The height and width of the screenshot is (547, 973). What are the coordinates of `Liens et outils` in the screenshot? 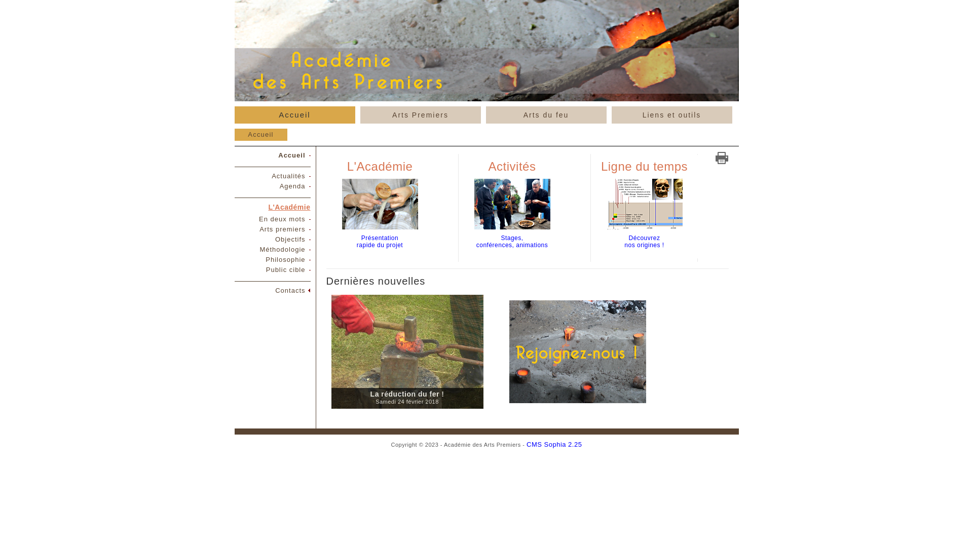 It's located at (672, 115).